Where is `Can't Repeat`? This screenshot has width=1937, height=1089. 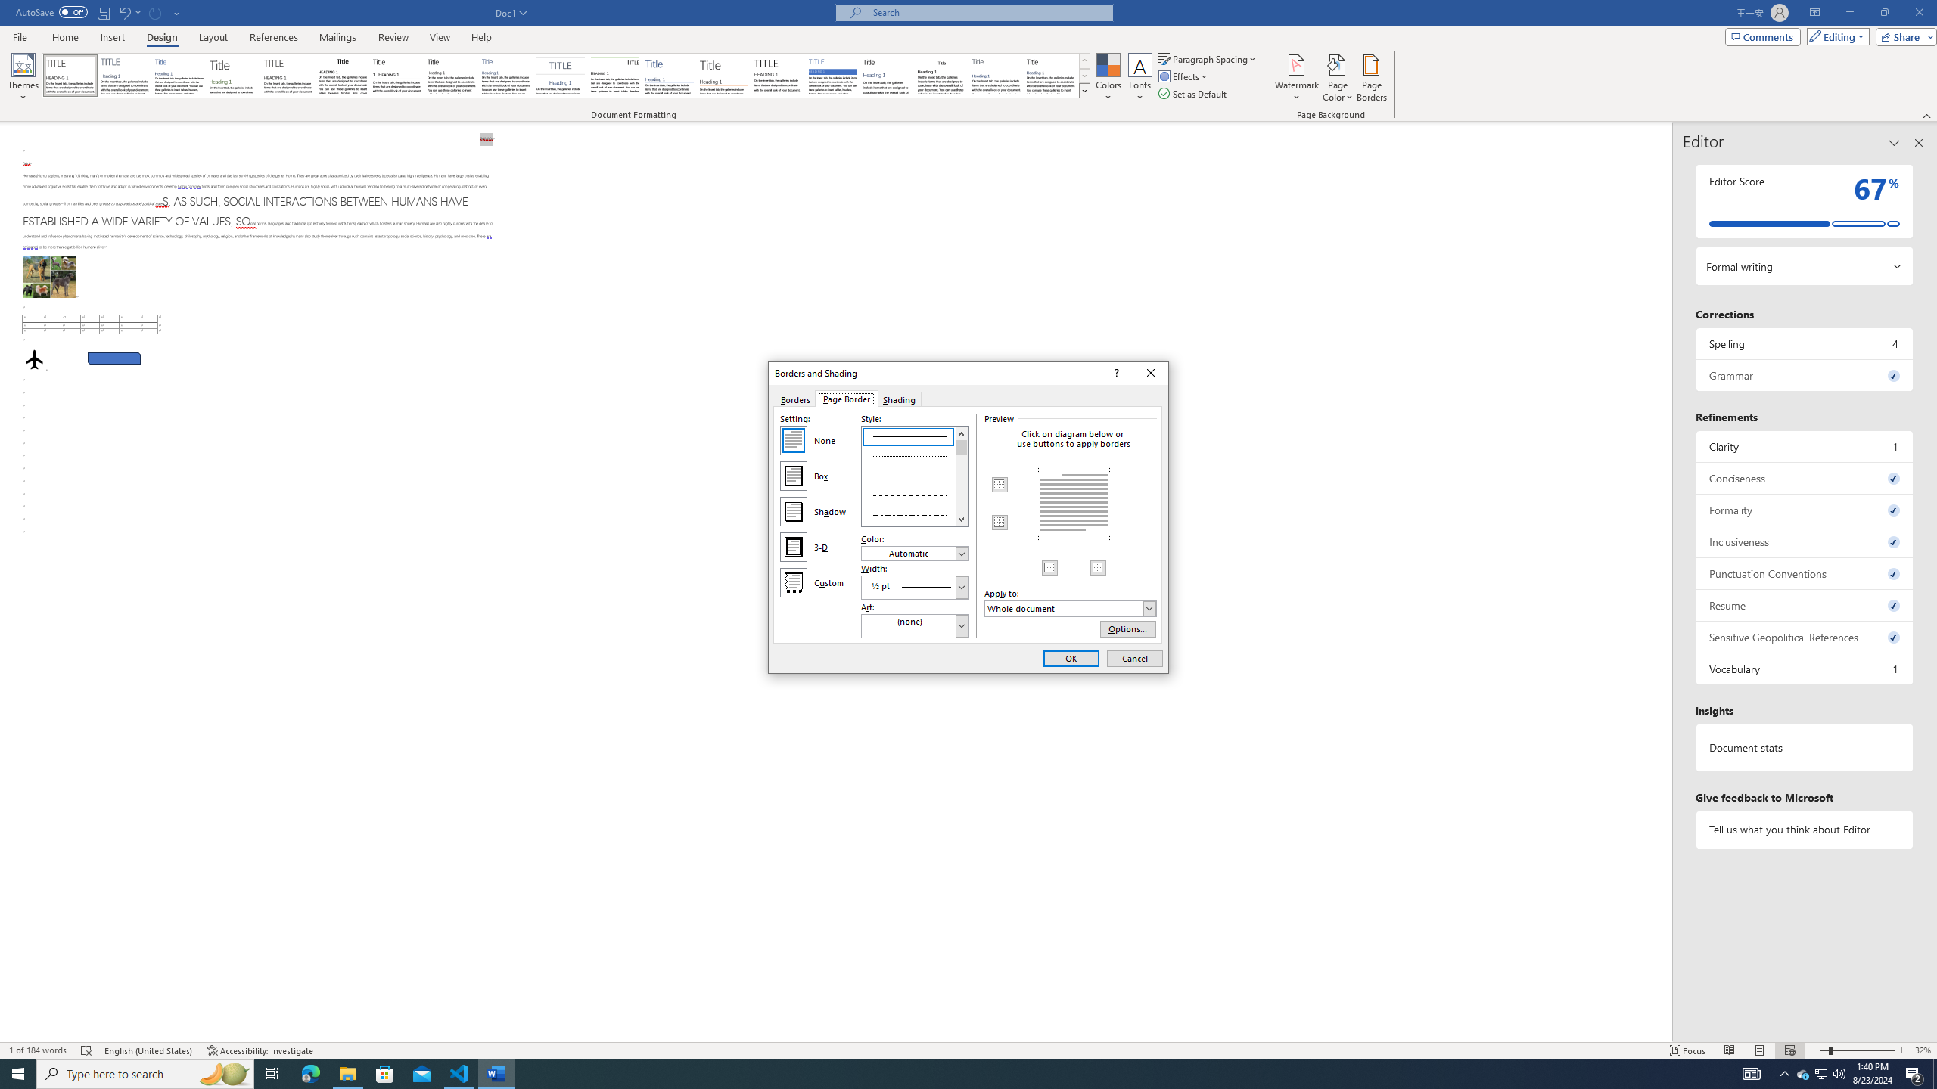 Can't Repeat is located at coordinates (156, 12).